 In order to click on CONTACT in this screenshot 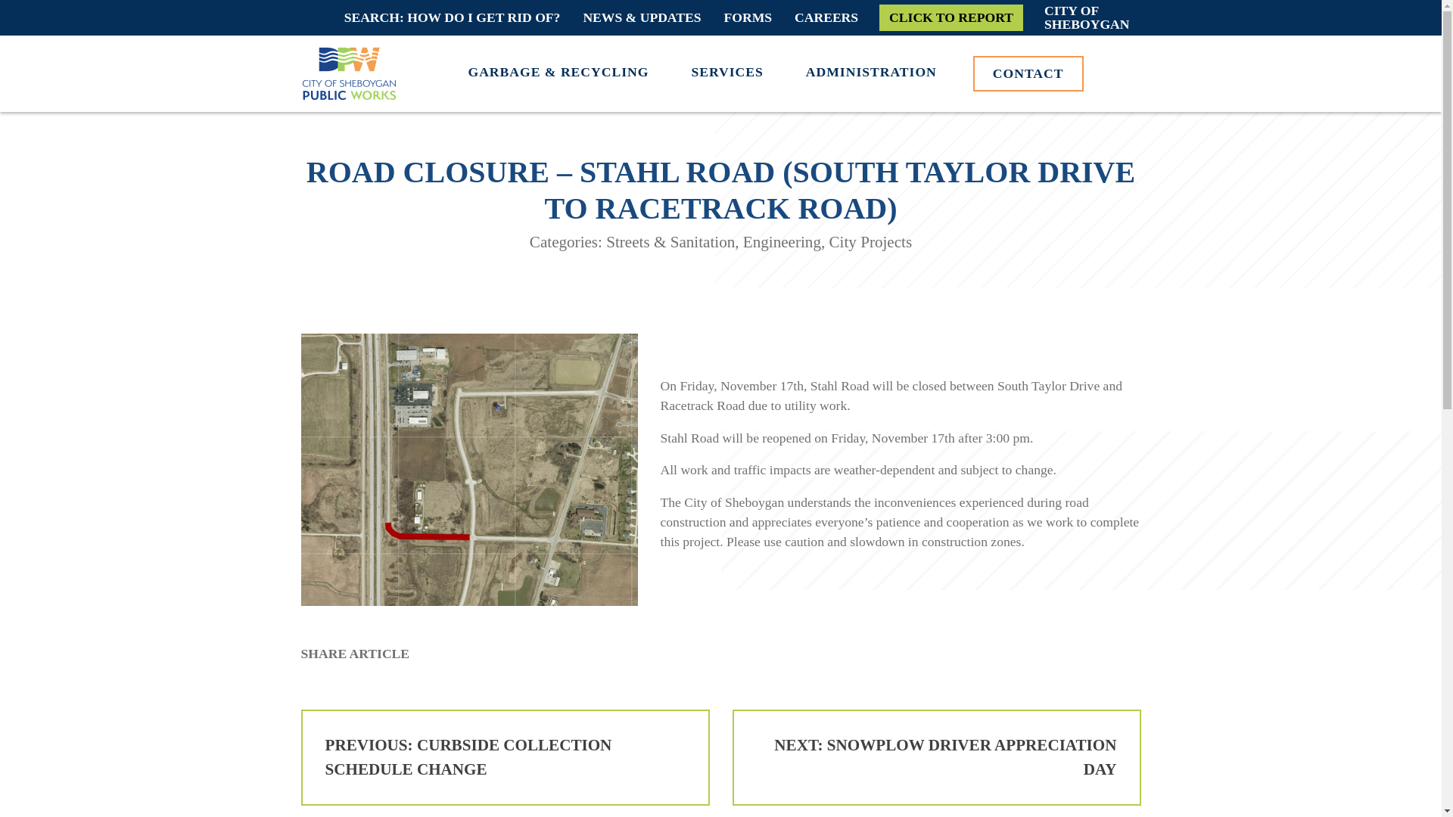, I will do `click(951, 17)`.